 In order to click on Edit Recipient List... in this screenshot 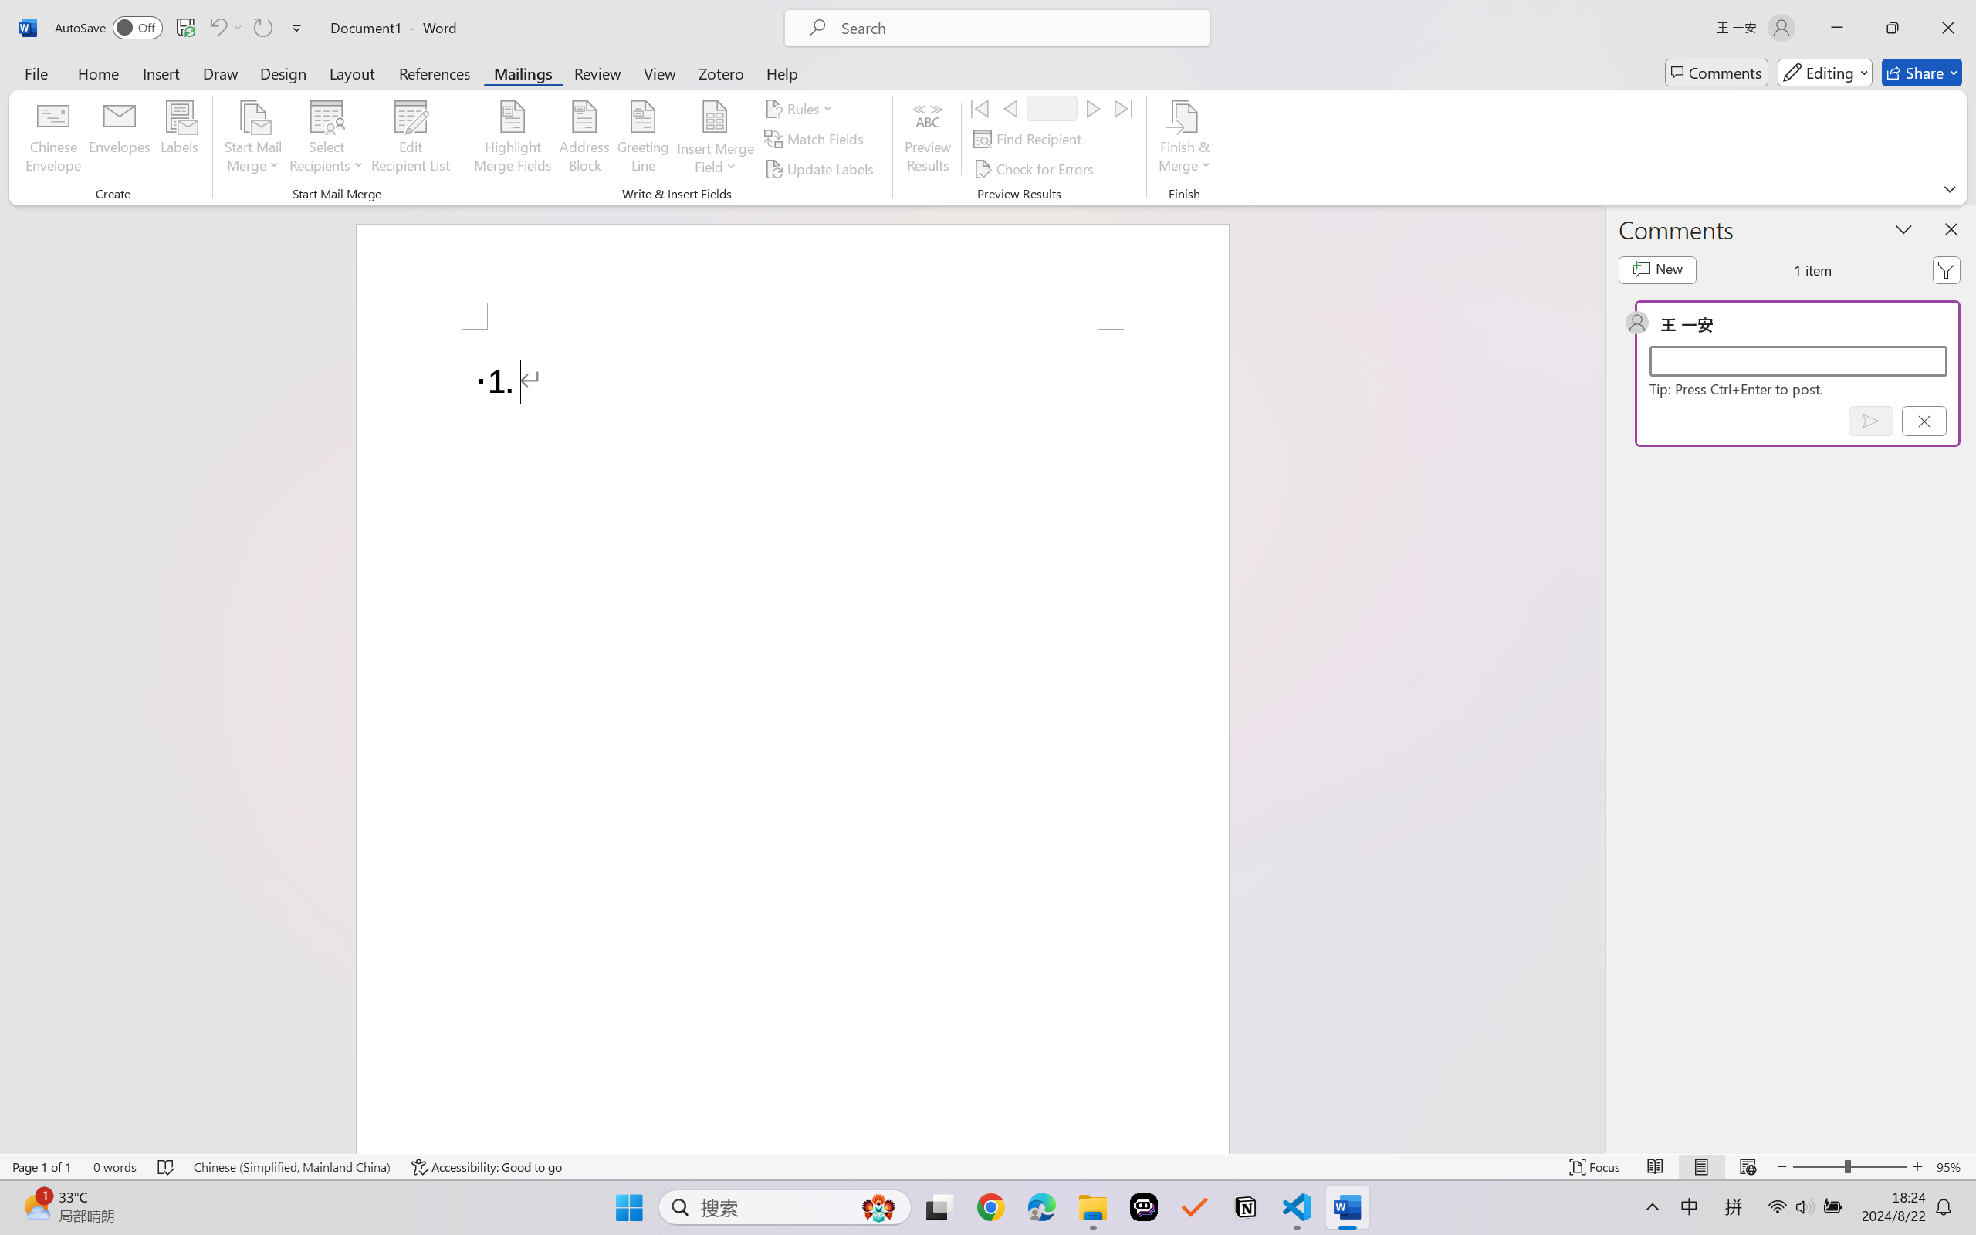, I will do `click(411, 139)`.